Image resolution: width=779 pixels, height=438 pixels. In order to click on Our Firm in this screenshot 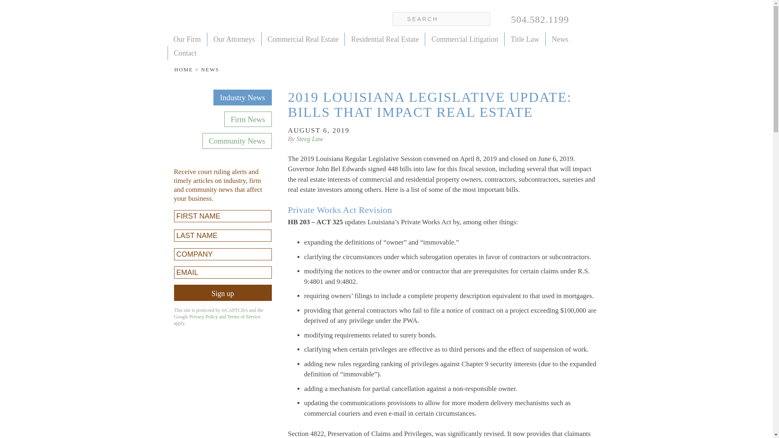, I will do `click(187, 39)`.